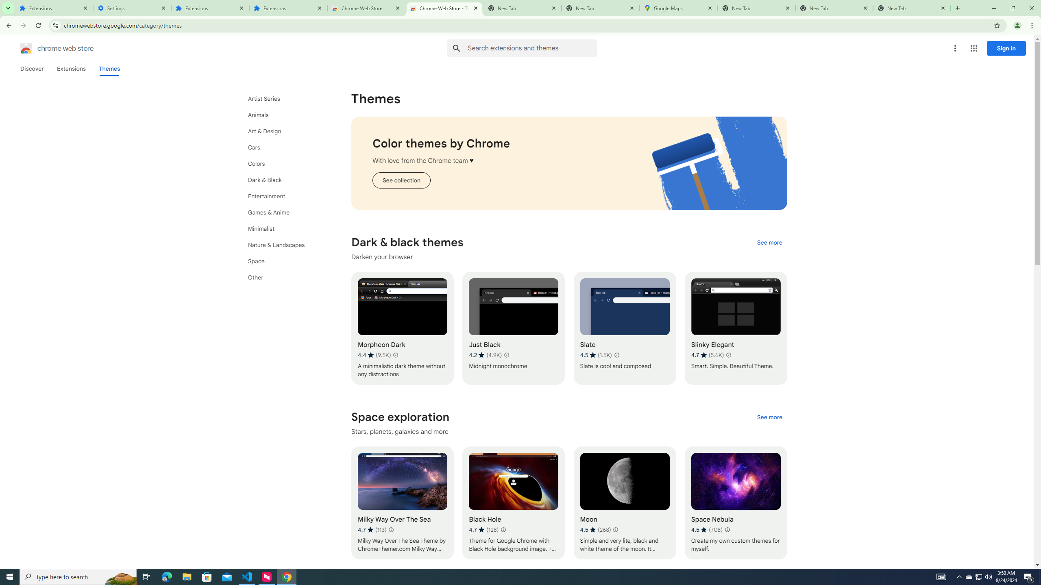  Describe the element at coordinates (707, 355) in the screenshot. I see `Average rating 4.7 out of 5 stars. 5.6K ratings.` at that location.